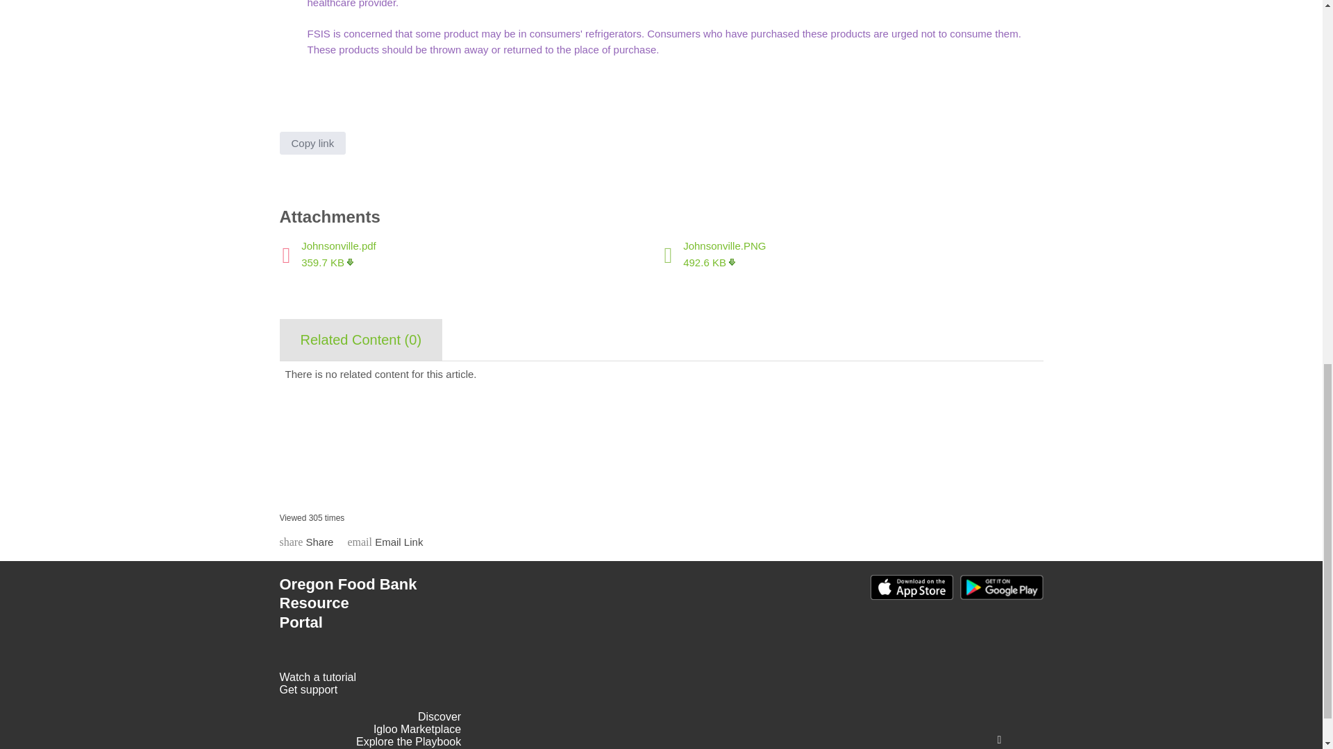  Describe the element at coordinates (723, 246) in the screenshot. I see `Johnsonville.PNG` at that location.